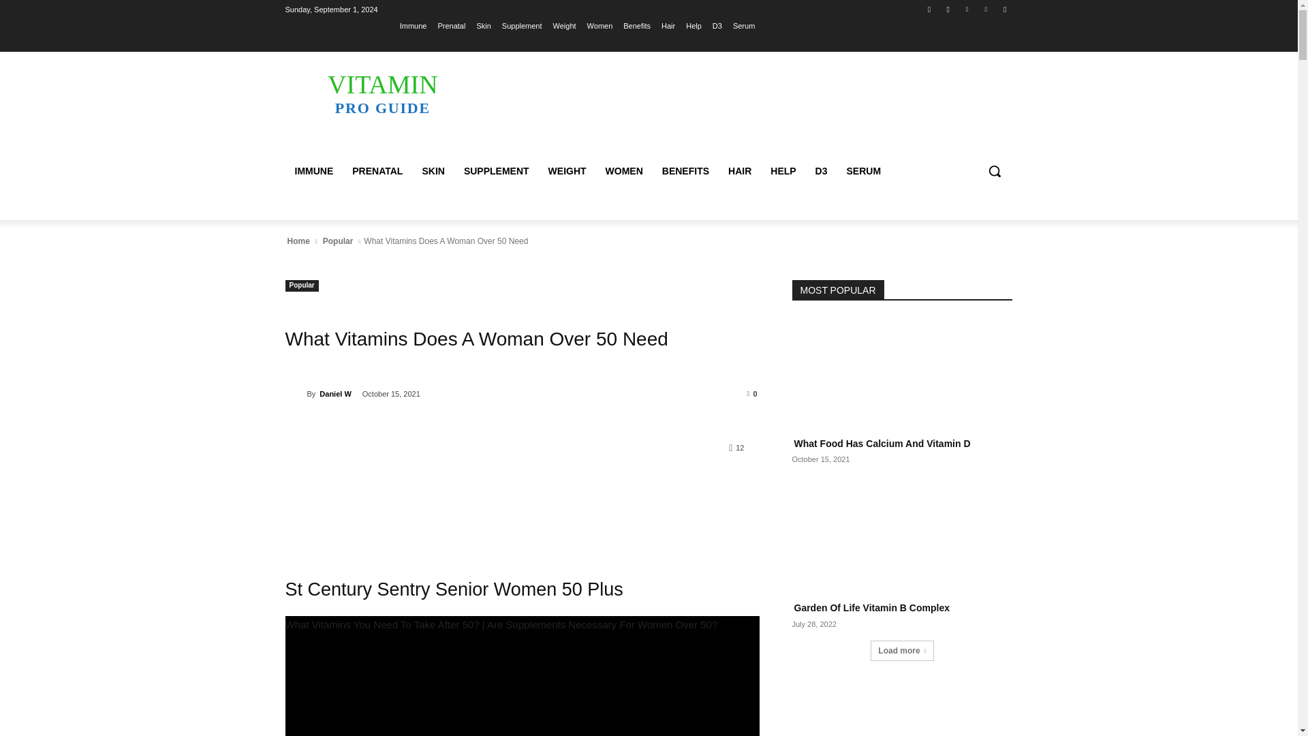 The width and height of the screenshot is (1308, 736). I want to click on Weight, so click(565, 25).